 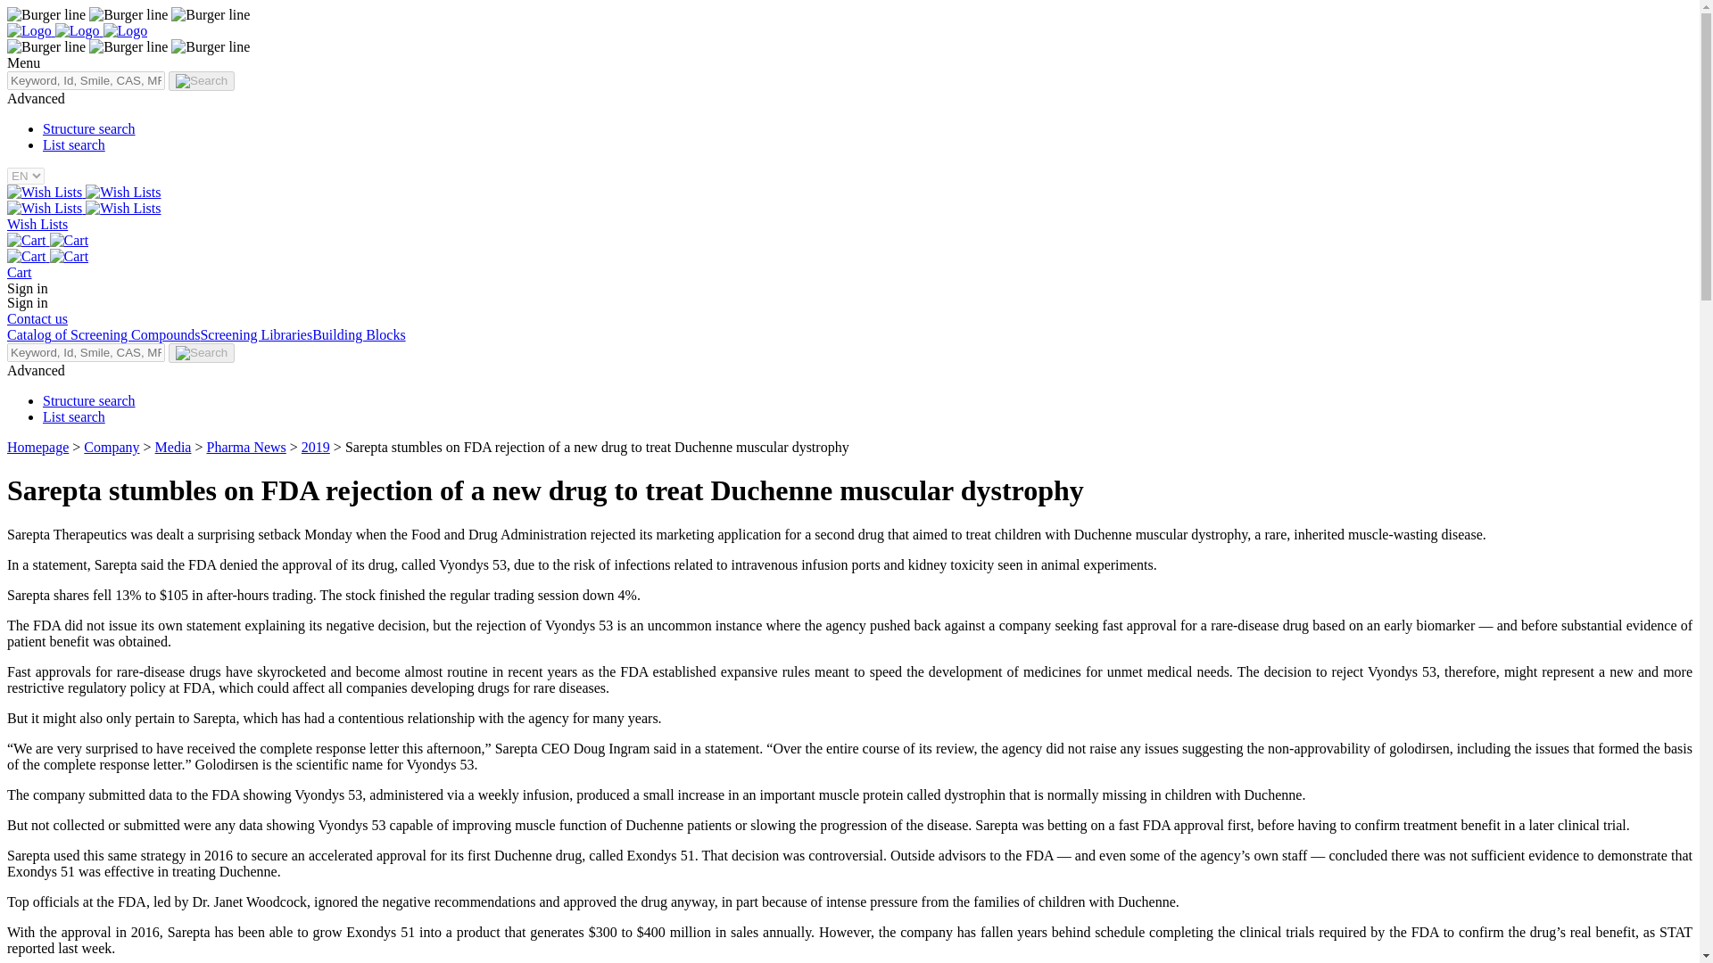 What do you see at coordinates (37, 446) in the screenshot?
I see `Homepage` at bounding box center [37, 446].